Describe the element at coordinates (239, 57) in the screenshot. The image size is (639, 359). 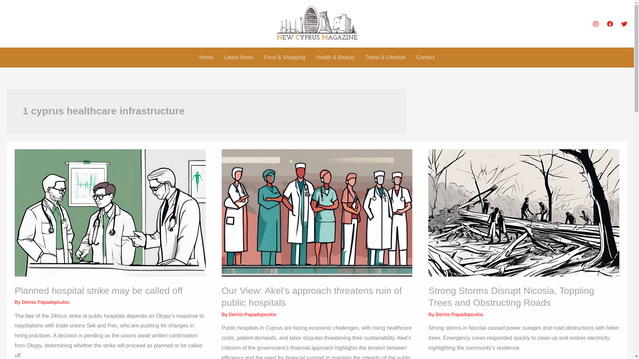
I see `Latest News` at that location.